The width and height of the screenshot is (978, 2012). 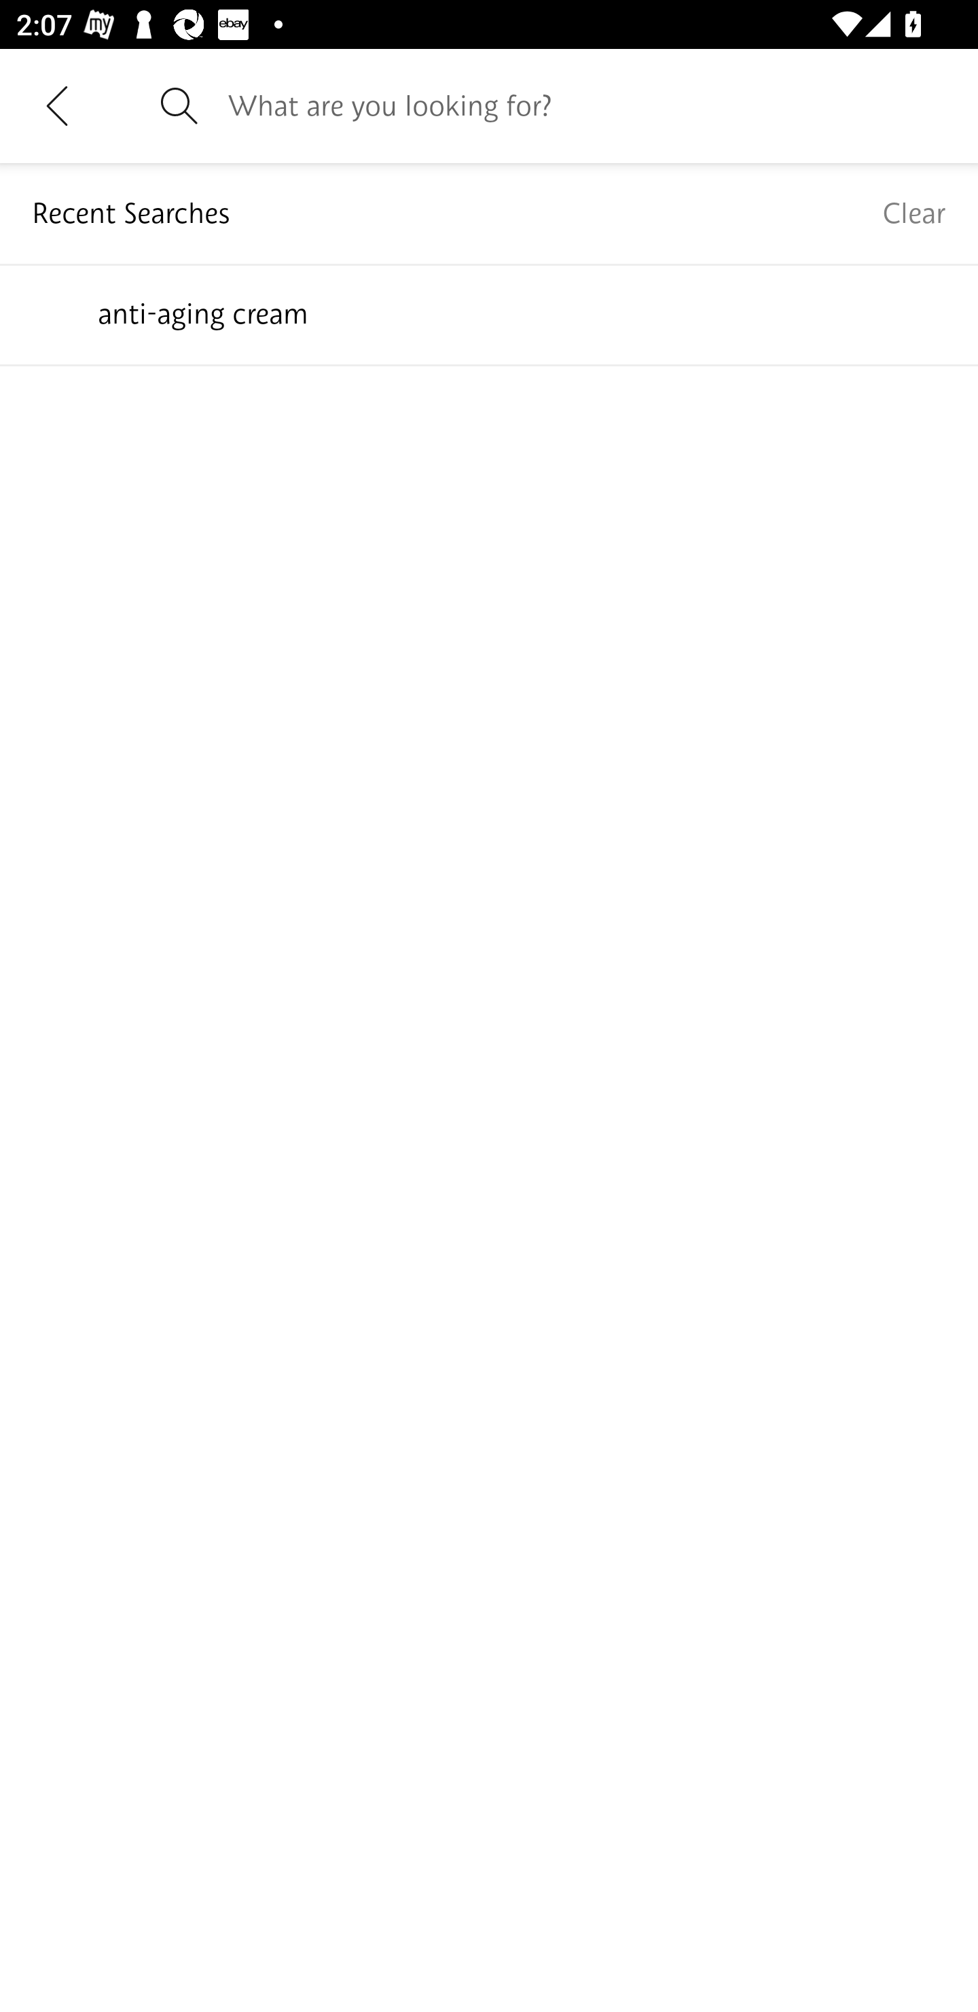 I want to click on What are you looking for?, so click(x=587, y=105).